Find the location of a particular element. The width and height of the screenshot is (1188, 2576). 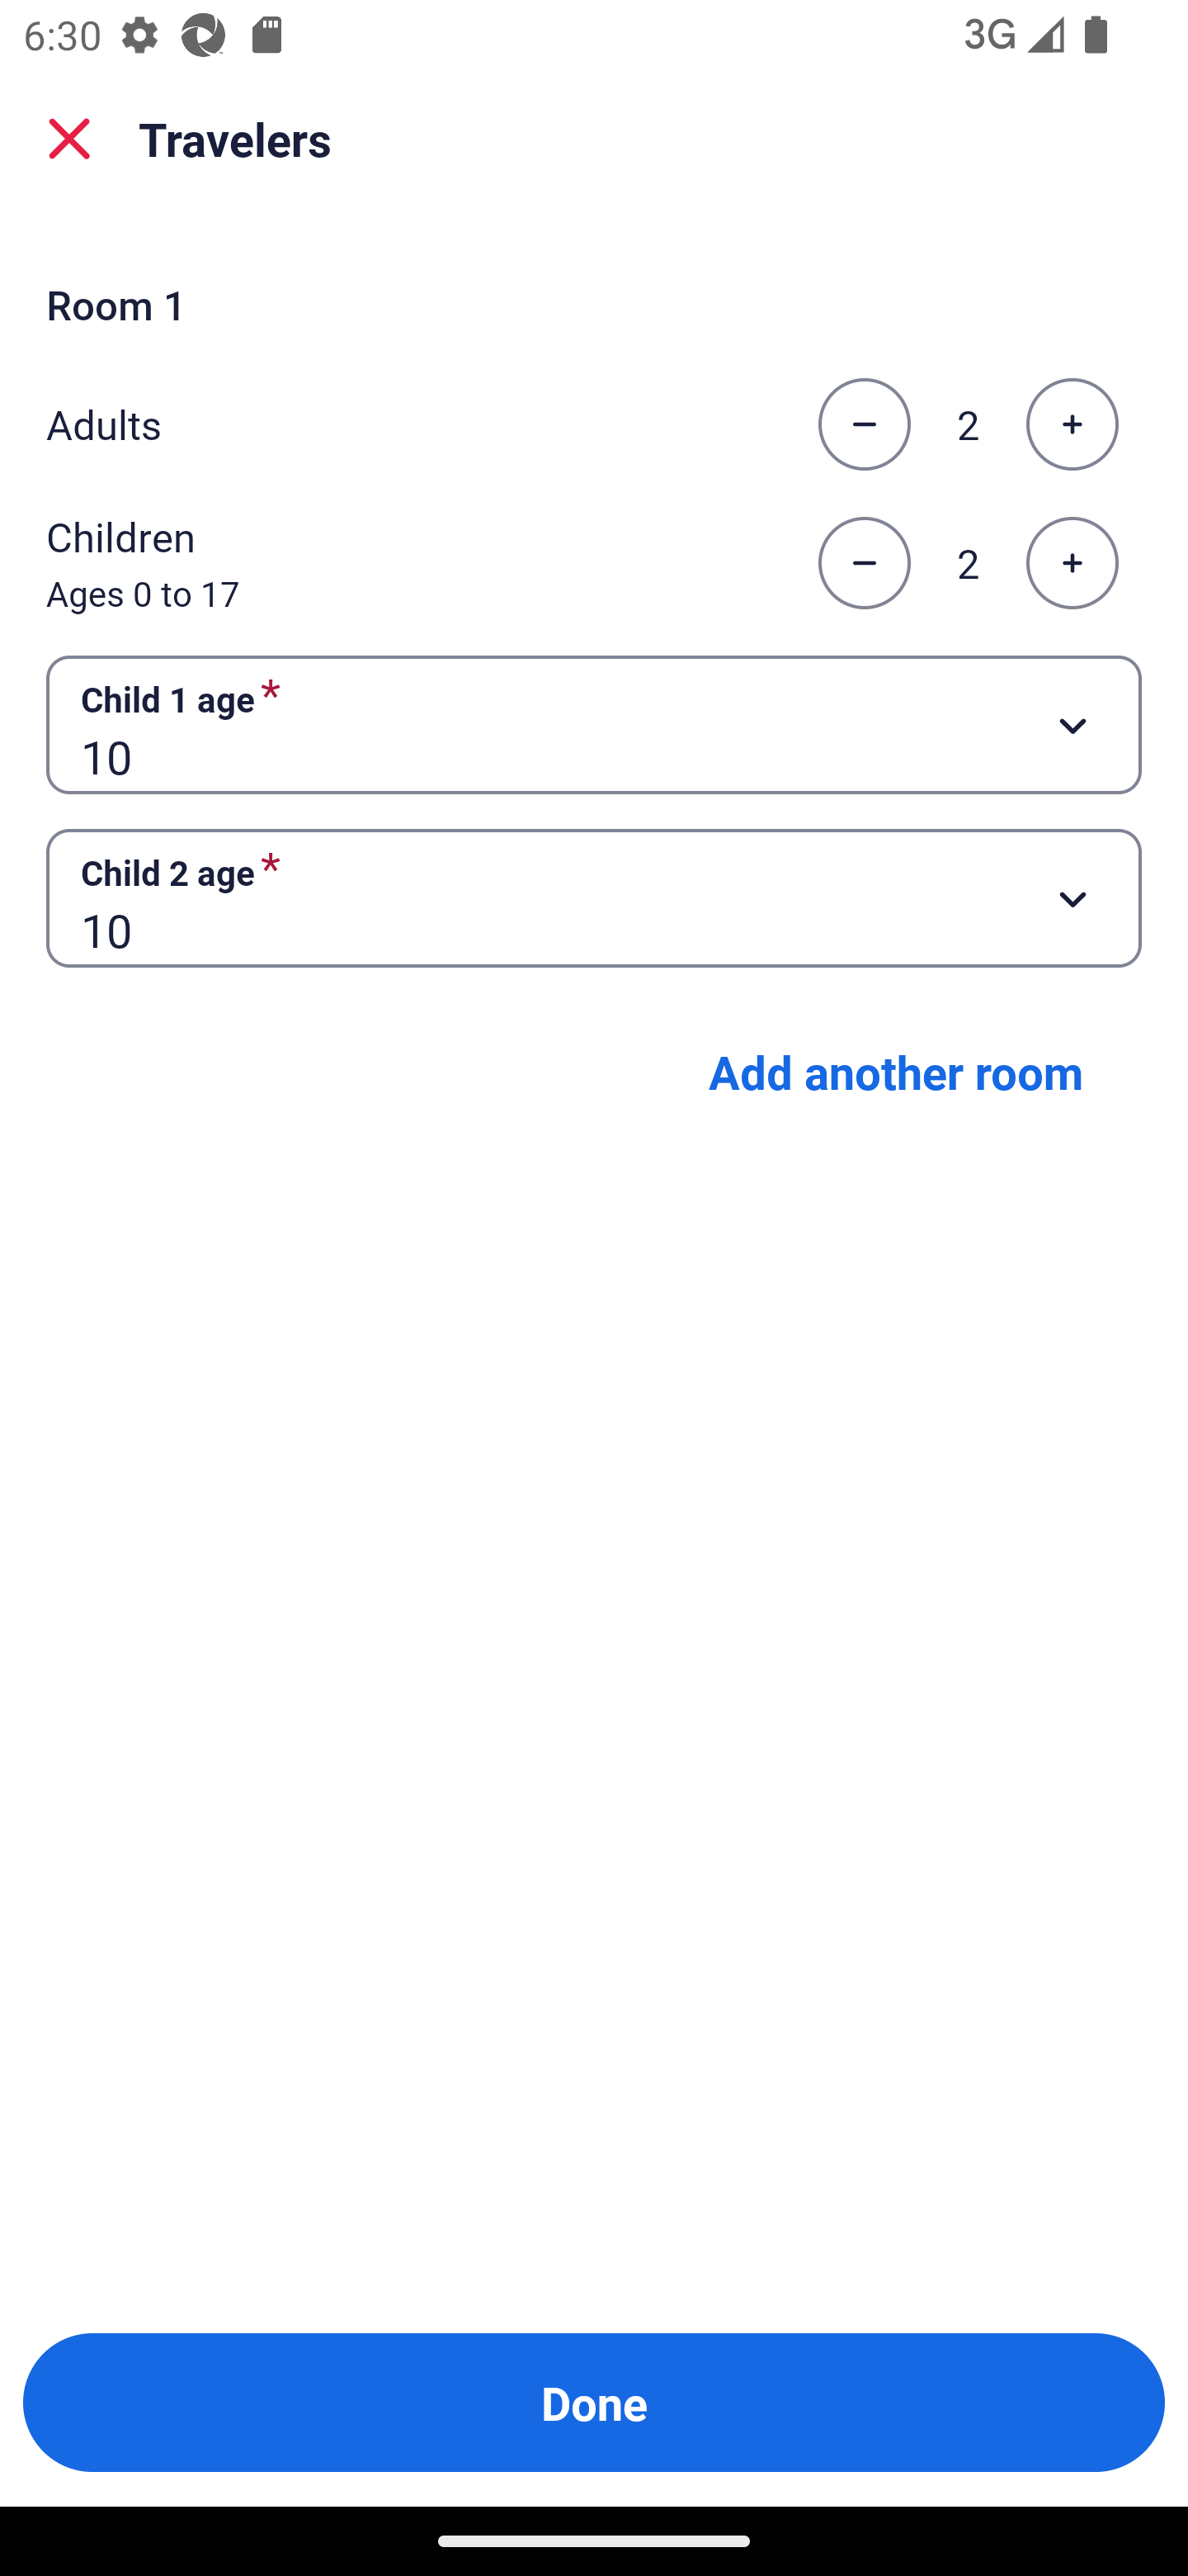

Increase the number of adults is located at coordinates (1072, 424).